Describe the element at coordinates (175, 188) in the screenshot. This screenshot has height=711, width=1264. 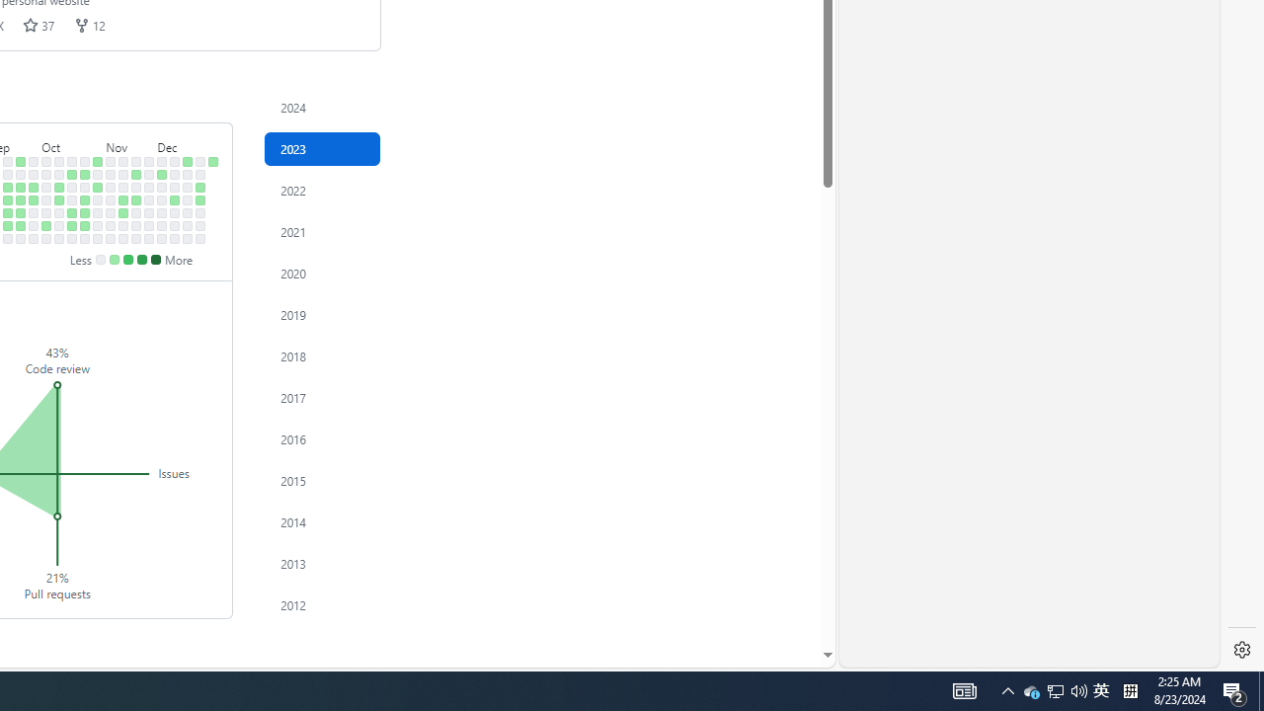
I see `No contributions on December 12th.` at that location.